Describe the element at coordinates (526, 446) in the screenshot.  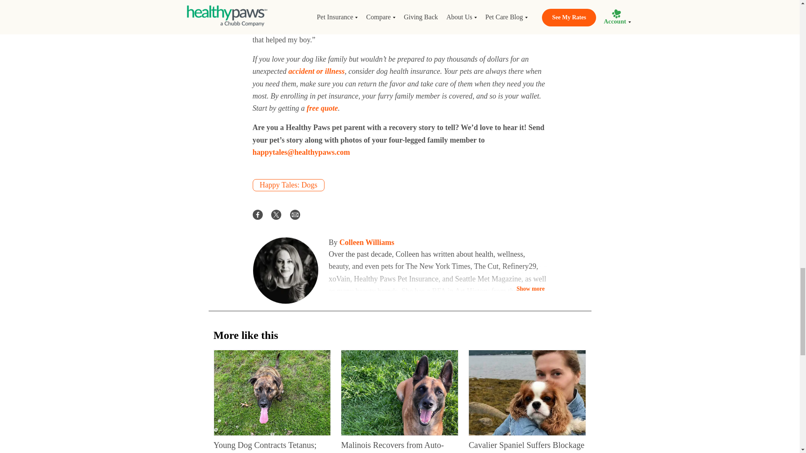
I see `Cavalier Spaniel Suffers Blockage from an Acorn` at that location.